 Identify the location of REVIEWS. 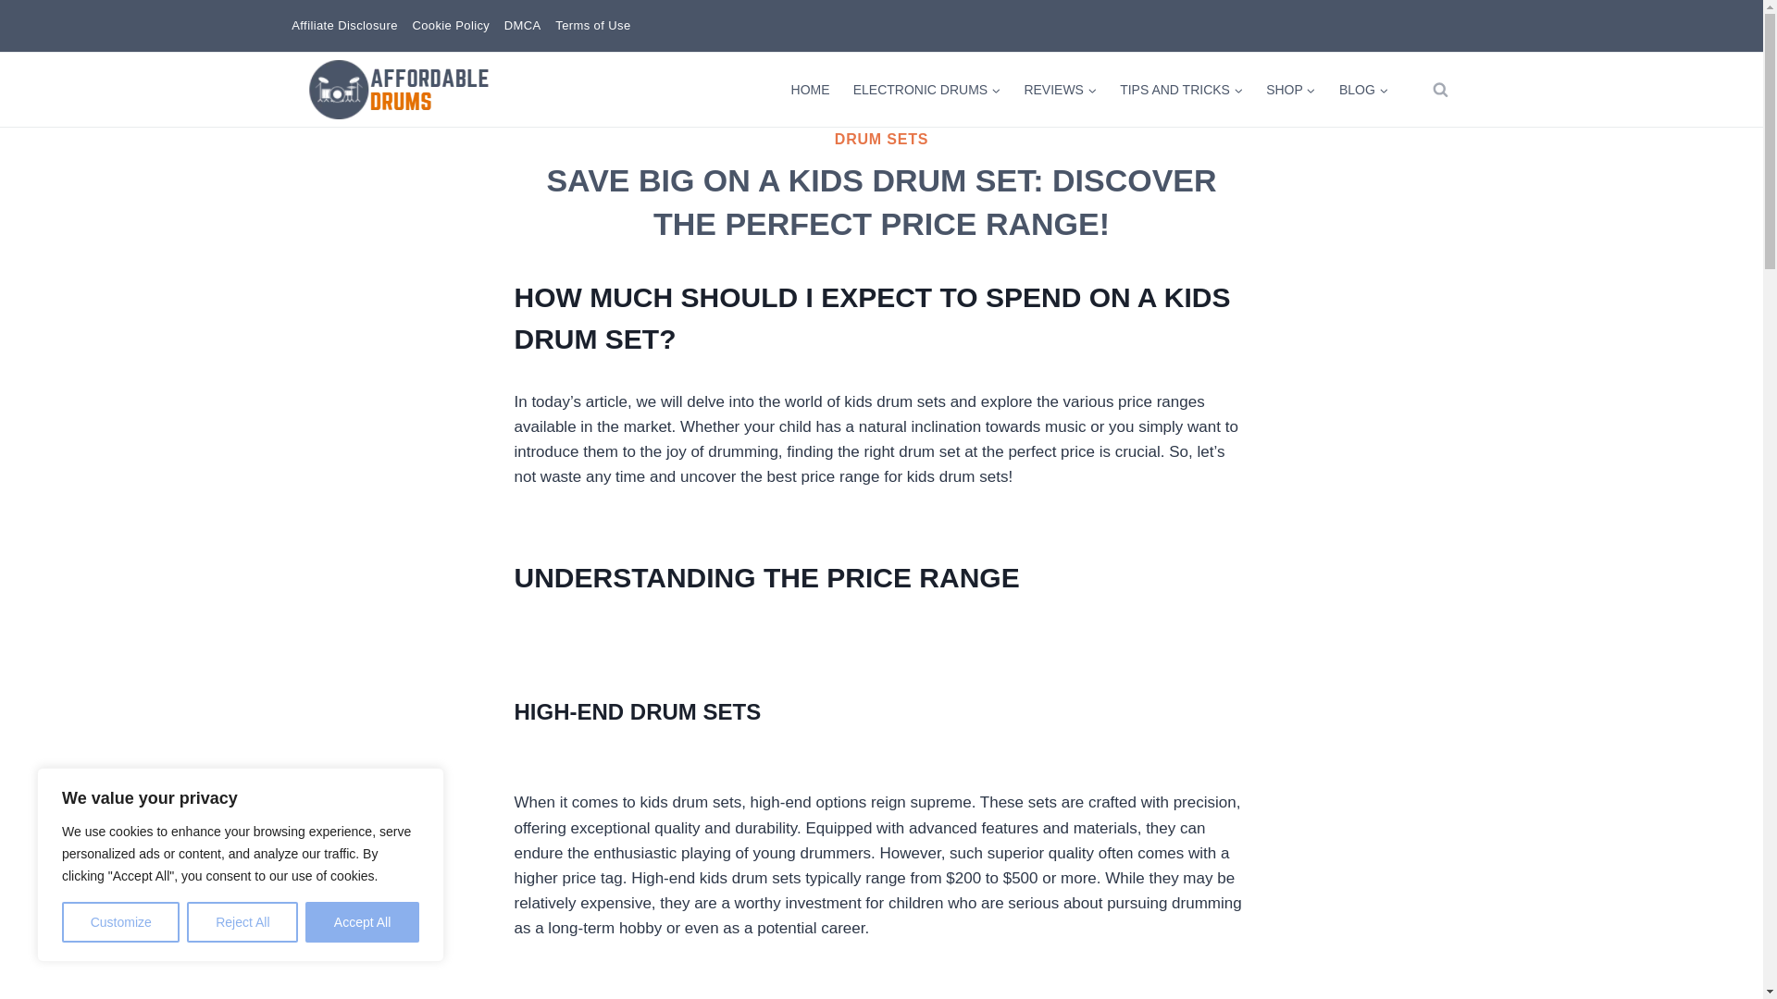
(1061, 89).